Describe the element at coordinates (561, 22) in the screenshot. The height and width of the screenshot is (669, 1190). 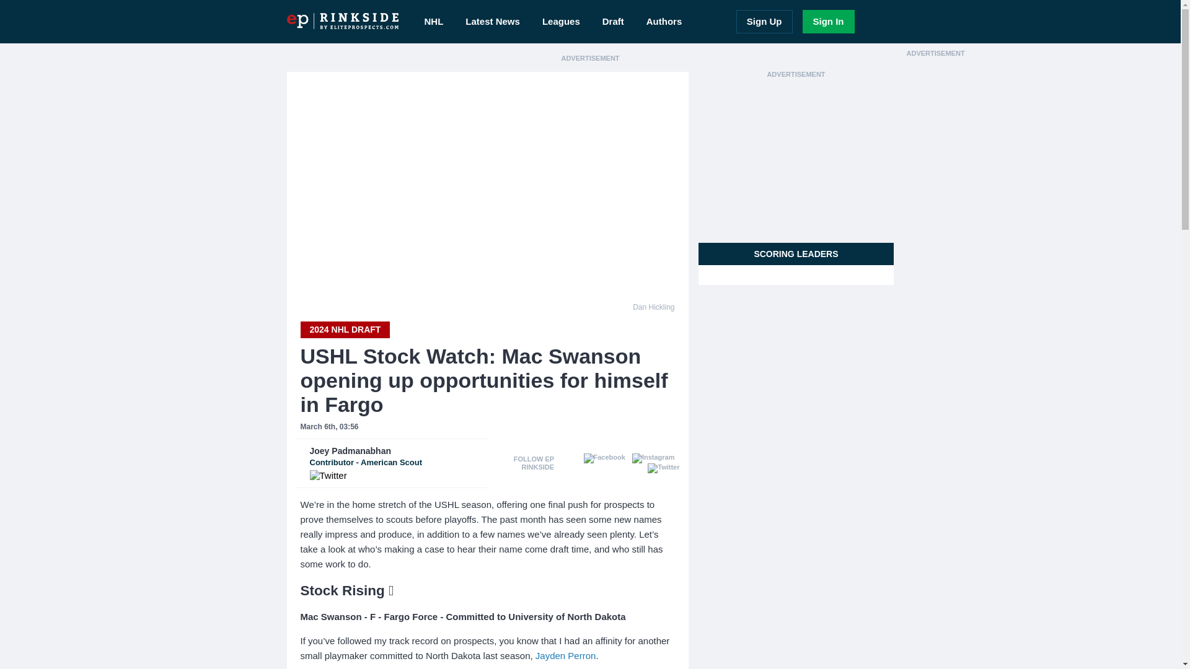
I see `Draft` at that location.